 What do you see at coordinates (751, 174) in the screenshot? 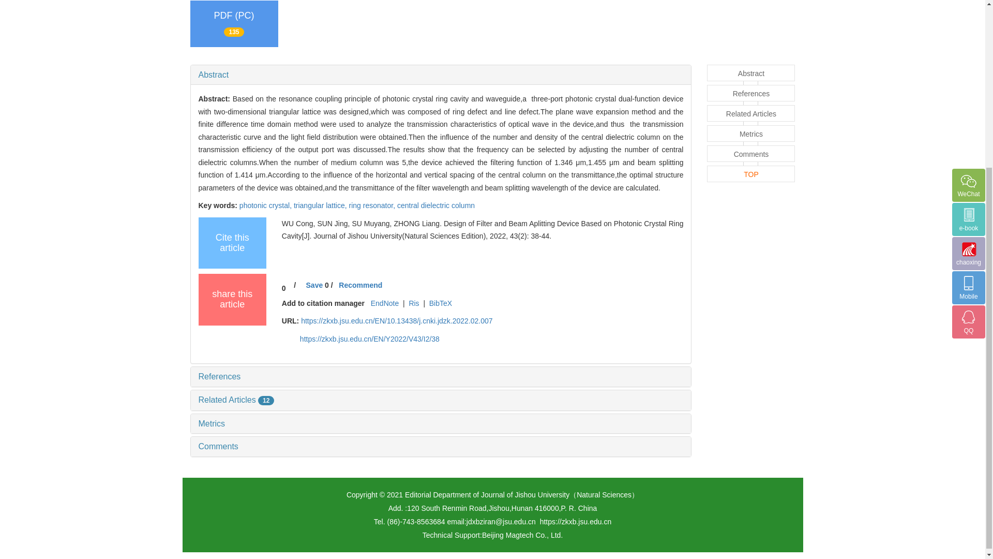
I see `TOP` at bounding box center [751, 174].